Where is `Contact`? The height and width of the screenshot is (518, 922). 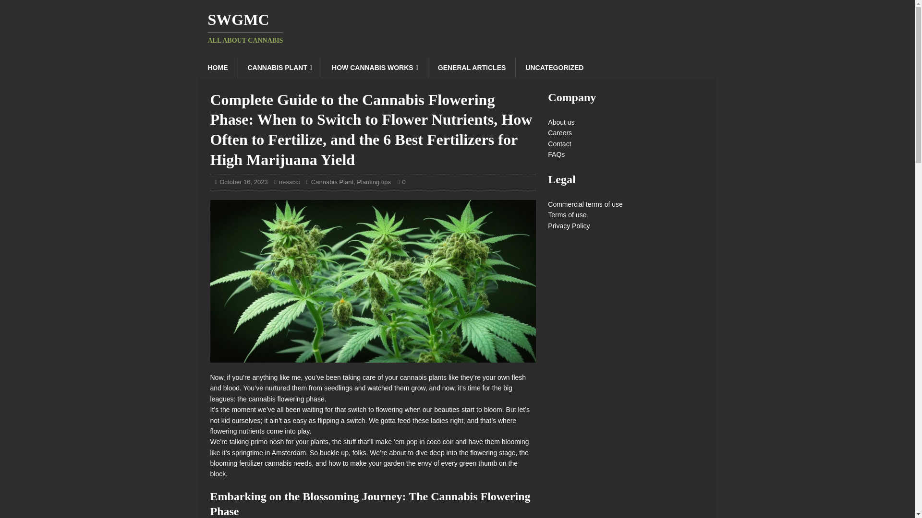 Contact is located at coordinates (279, 67).